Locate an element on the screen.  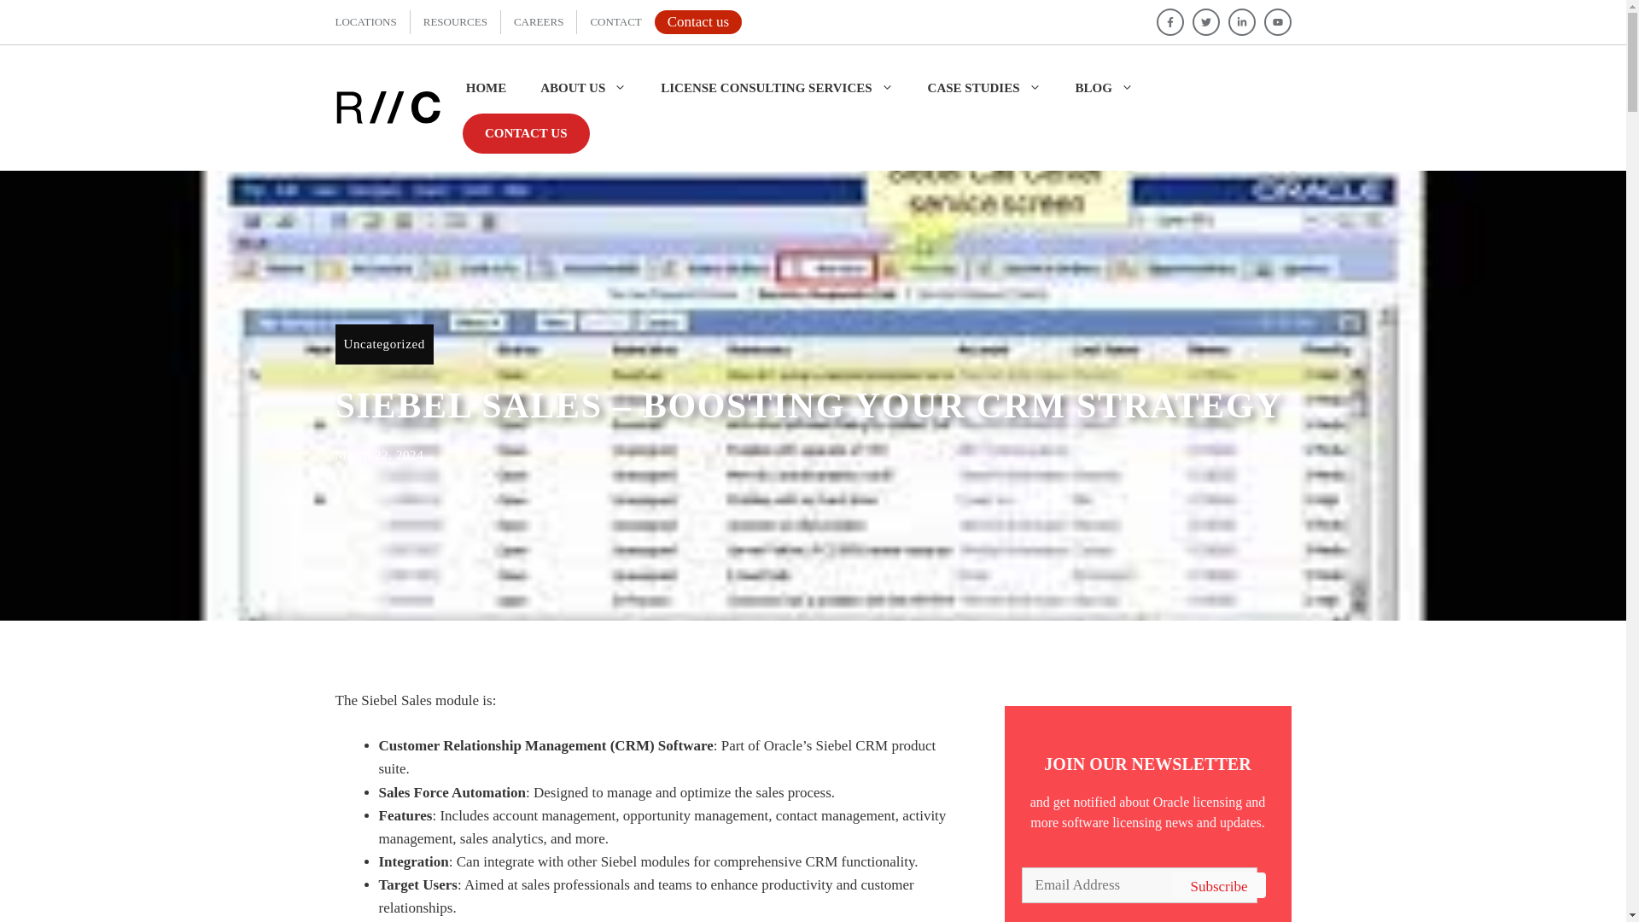
LICENSE CONSULTING SERVICES is located at coordinates (777, 87).